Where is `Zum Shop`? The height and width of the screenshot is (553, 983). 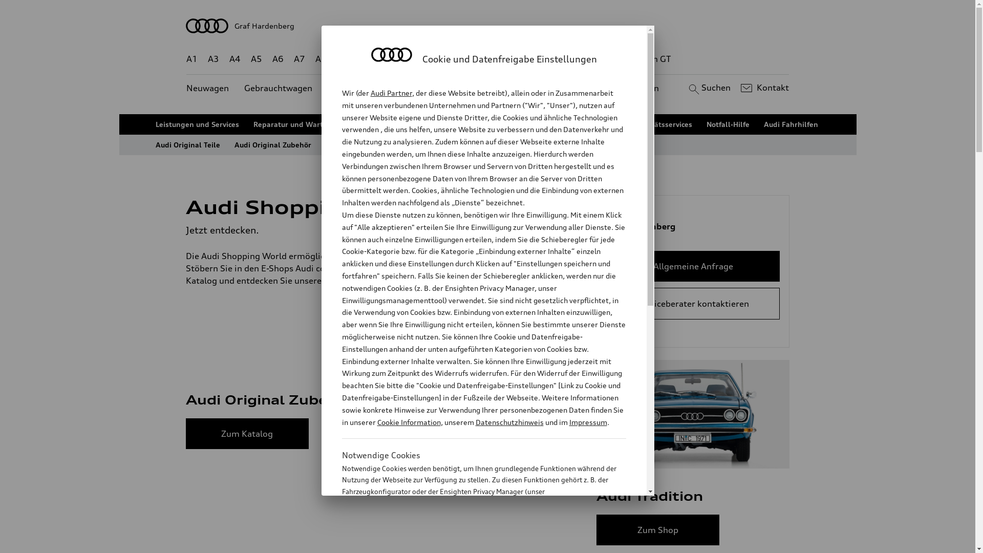
Zum Shop is located at coordinates (453, 434).